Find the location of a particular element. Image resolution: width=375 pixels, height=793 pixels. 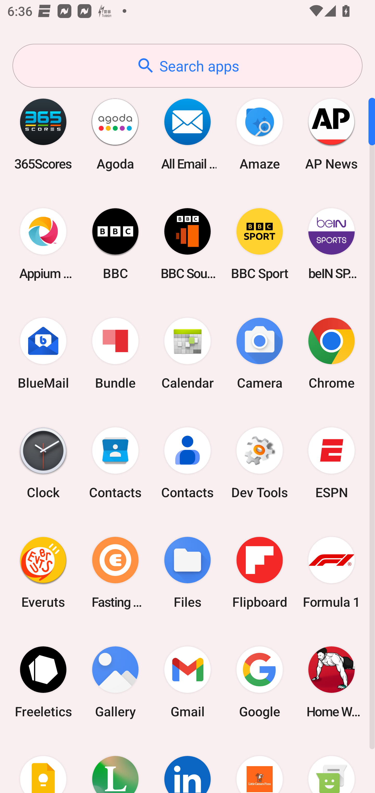

BBC Sport is located at coordinates (259, 244).